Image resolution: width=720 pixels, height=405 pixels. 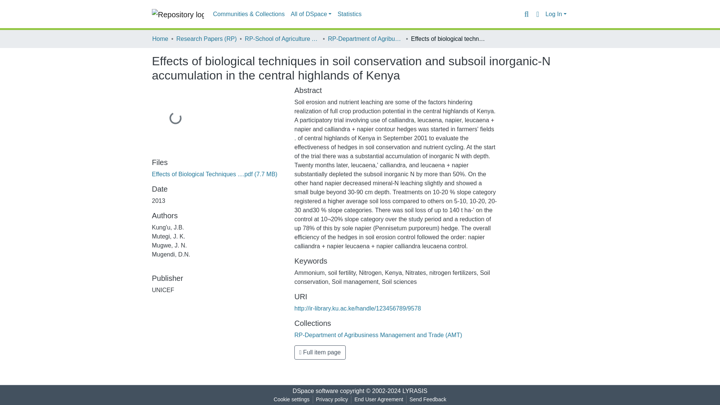 What do you see at coordinates (378, 399) in the screenshot?
I see `End User Agreement` at bounding box center [378, 399].